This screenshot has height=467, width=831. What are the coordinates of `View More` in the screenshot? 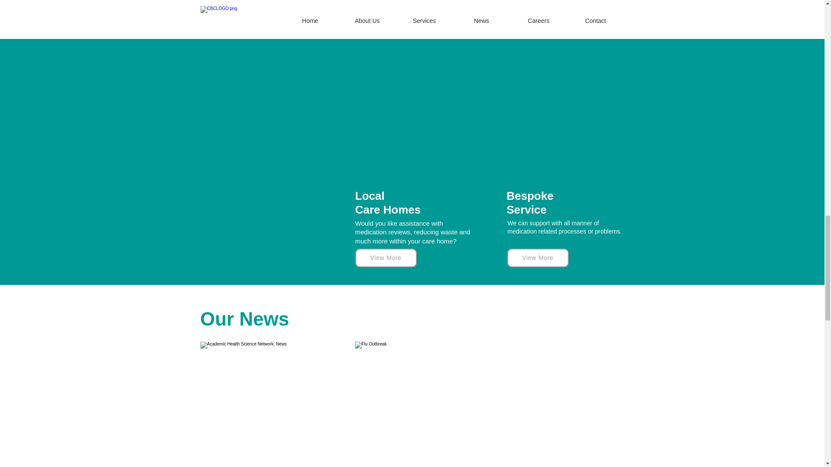 It's located at (385, 258).